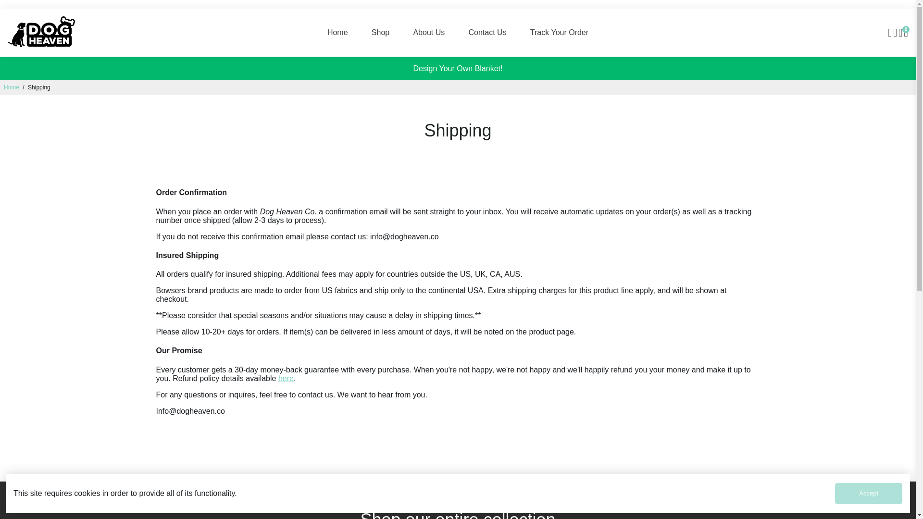 This screenshot has height=519, width=923. I want to click on About Us, so click(429, 33).